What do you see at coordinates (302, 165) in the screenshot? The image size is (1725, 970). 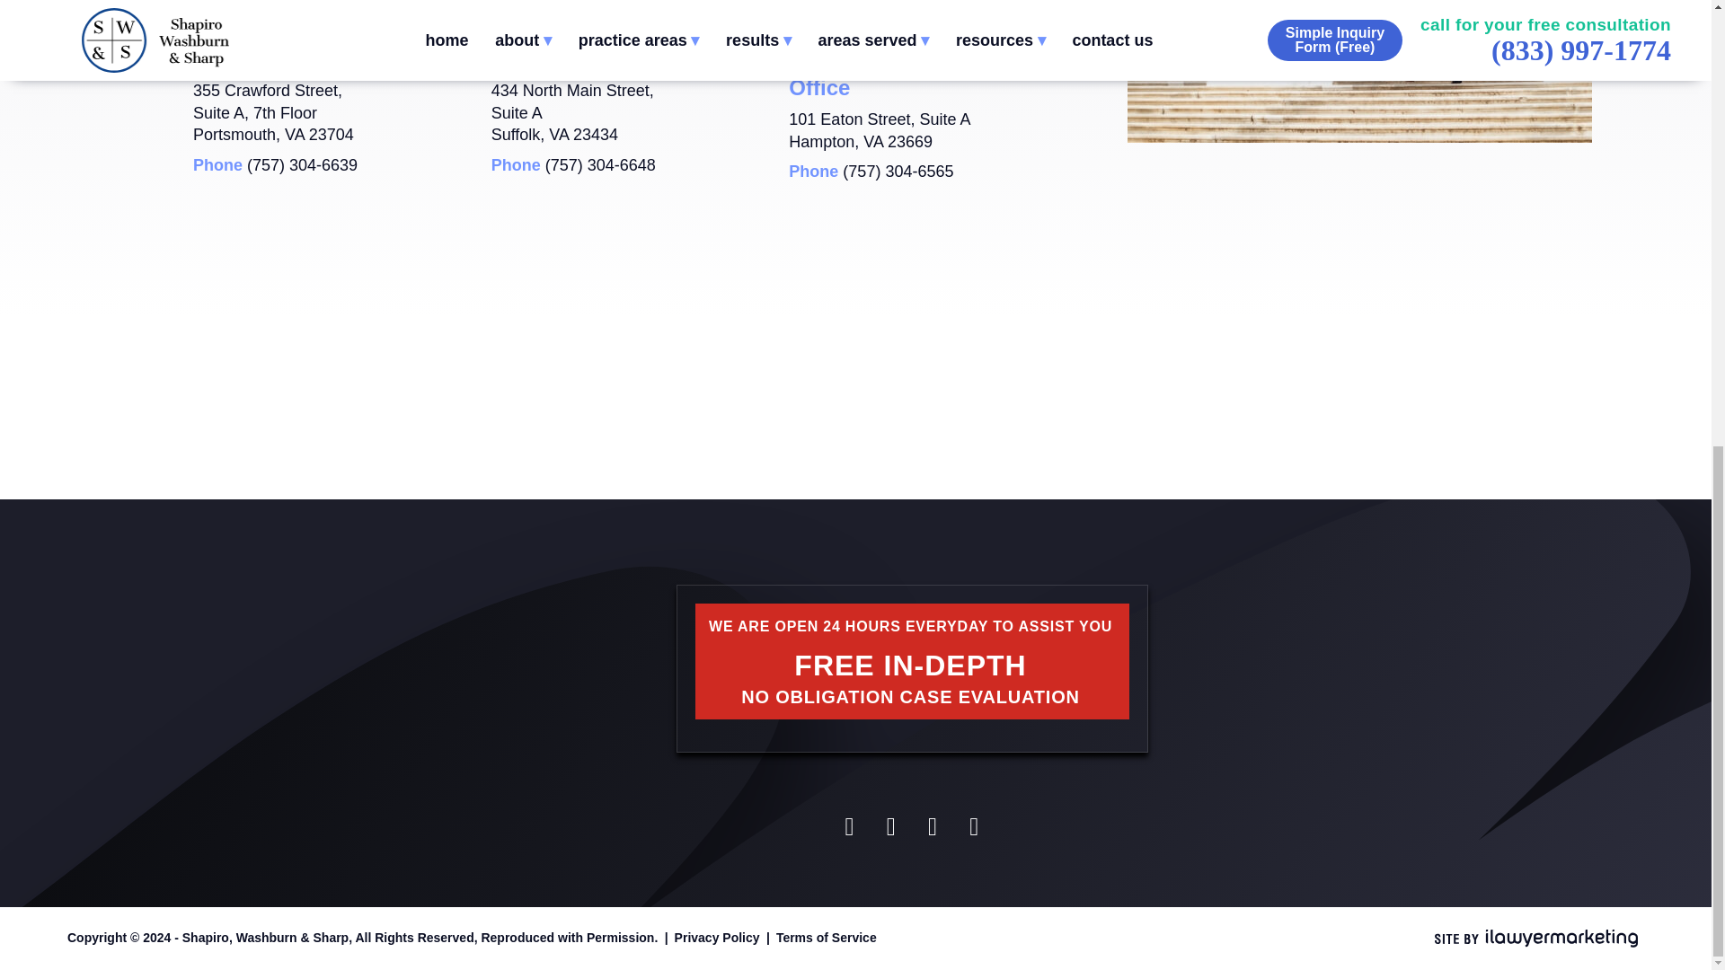 I see `Phone` at bounding box center [302, 165].